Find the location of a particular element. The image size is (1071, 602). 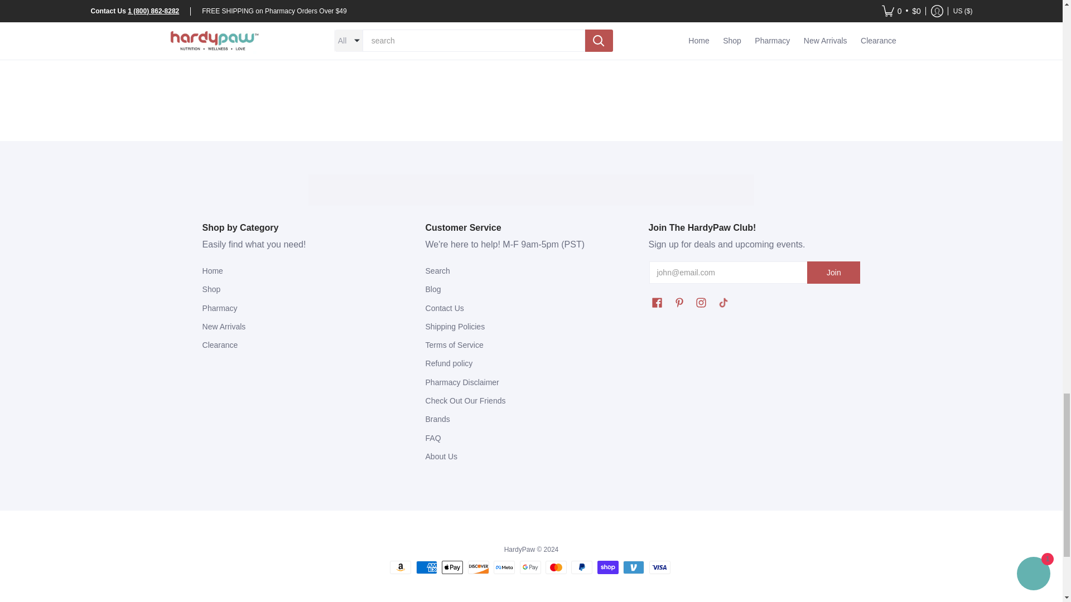

Discover is located at coordinates (479, 567).